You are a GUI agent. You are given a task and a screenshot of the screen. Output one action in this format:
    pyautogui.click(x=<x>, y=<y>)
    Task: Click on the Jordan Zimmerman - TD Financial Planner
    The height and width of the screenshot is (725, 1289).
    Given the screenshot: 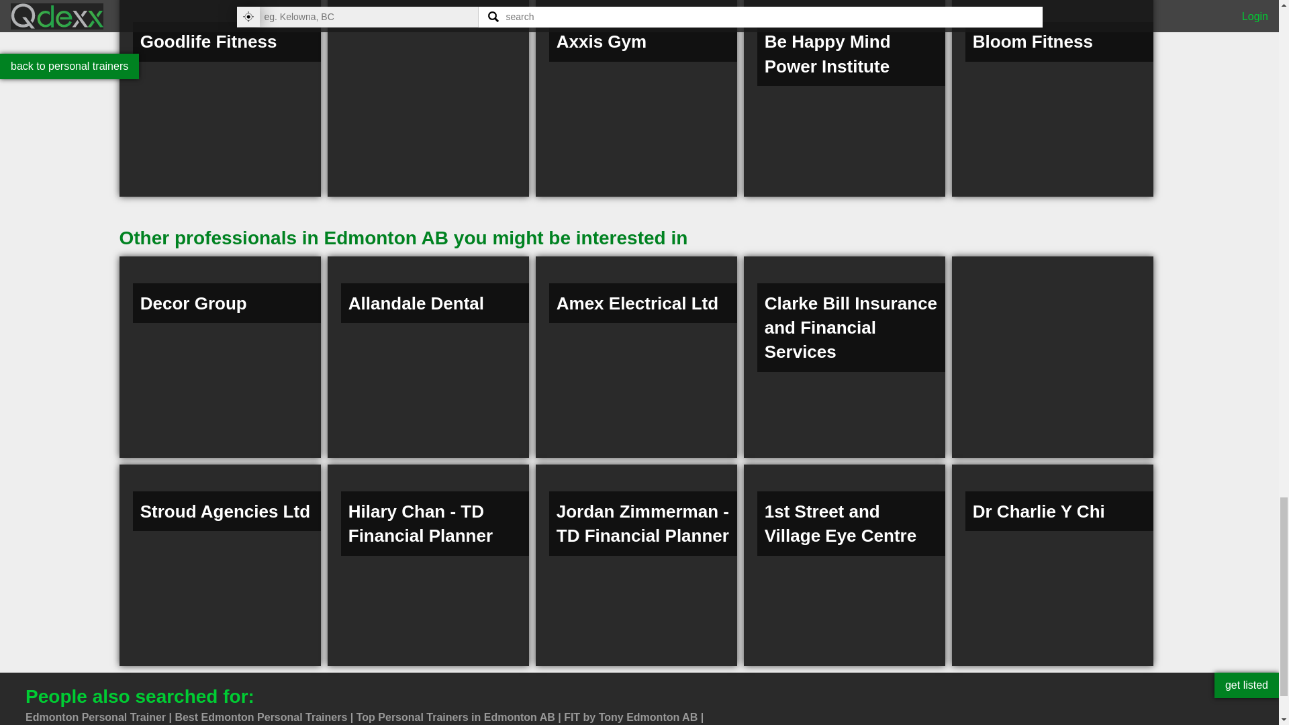 What is the action you would take?
    pyautogui.click(x=636, y=565)
    